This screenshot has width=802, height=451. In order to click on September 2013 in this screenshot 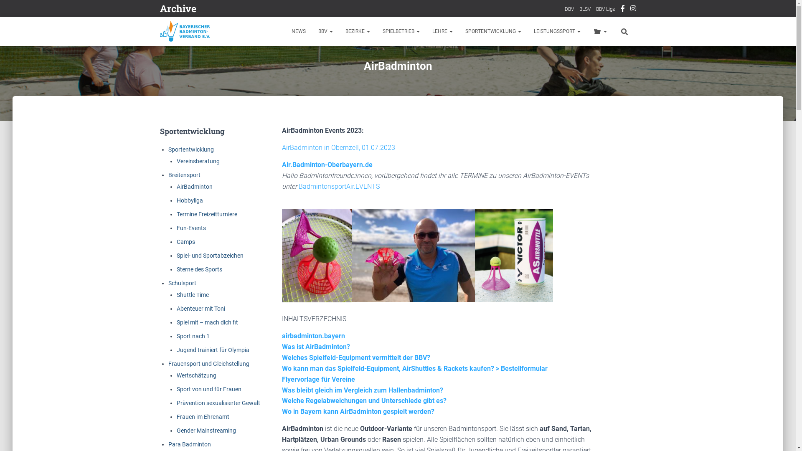, I will do `click(266, 361)`.